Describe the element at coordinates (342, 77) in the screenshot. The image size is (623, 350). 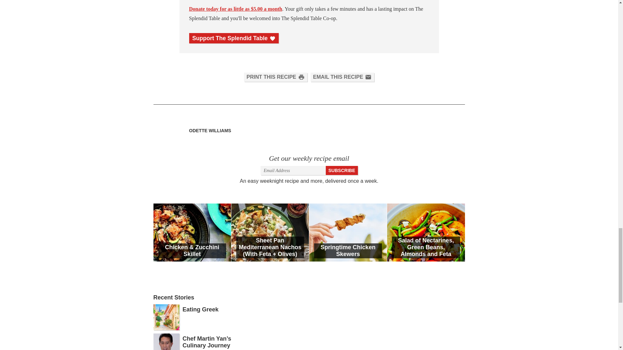
I see `EMAIL THIS RECIPE` at that location.